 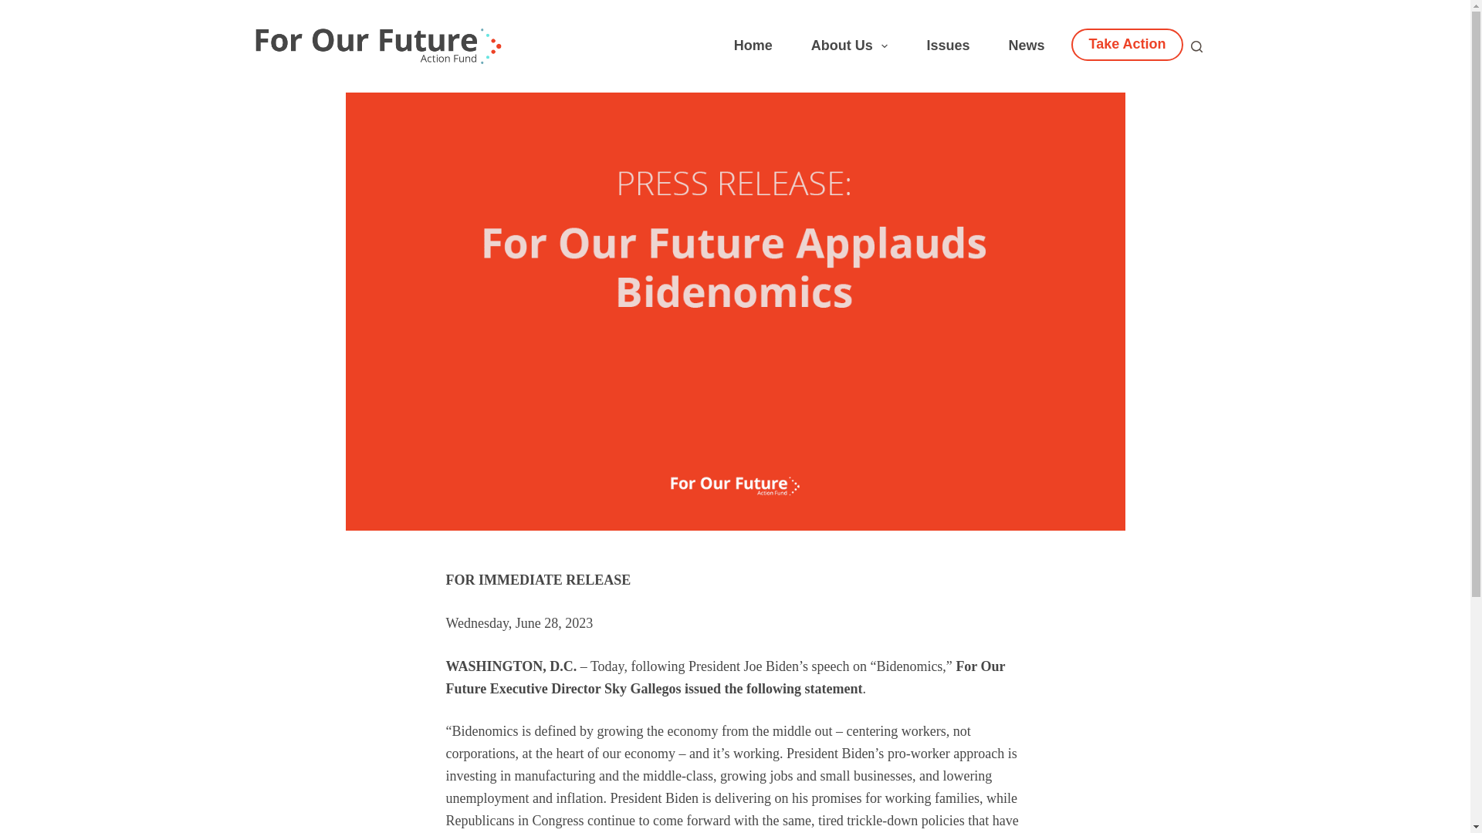 I want to click on News, so click(x=1026, y=46).